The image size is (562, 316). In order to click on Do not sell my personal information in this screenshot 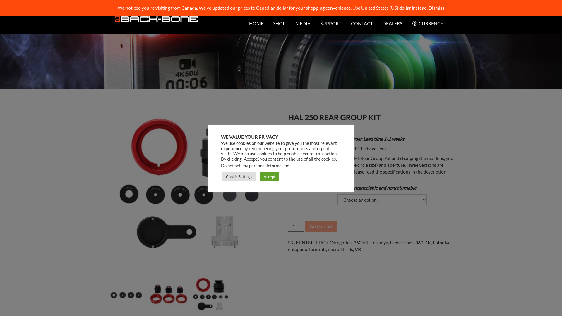, I will do `click(255, 166)`.